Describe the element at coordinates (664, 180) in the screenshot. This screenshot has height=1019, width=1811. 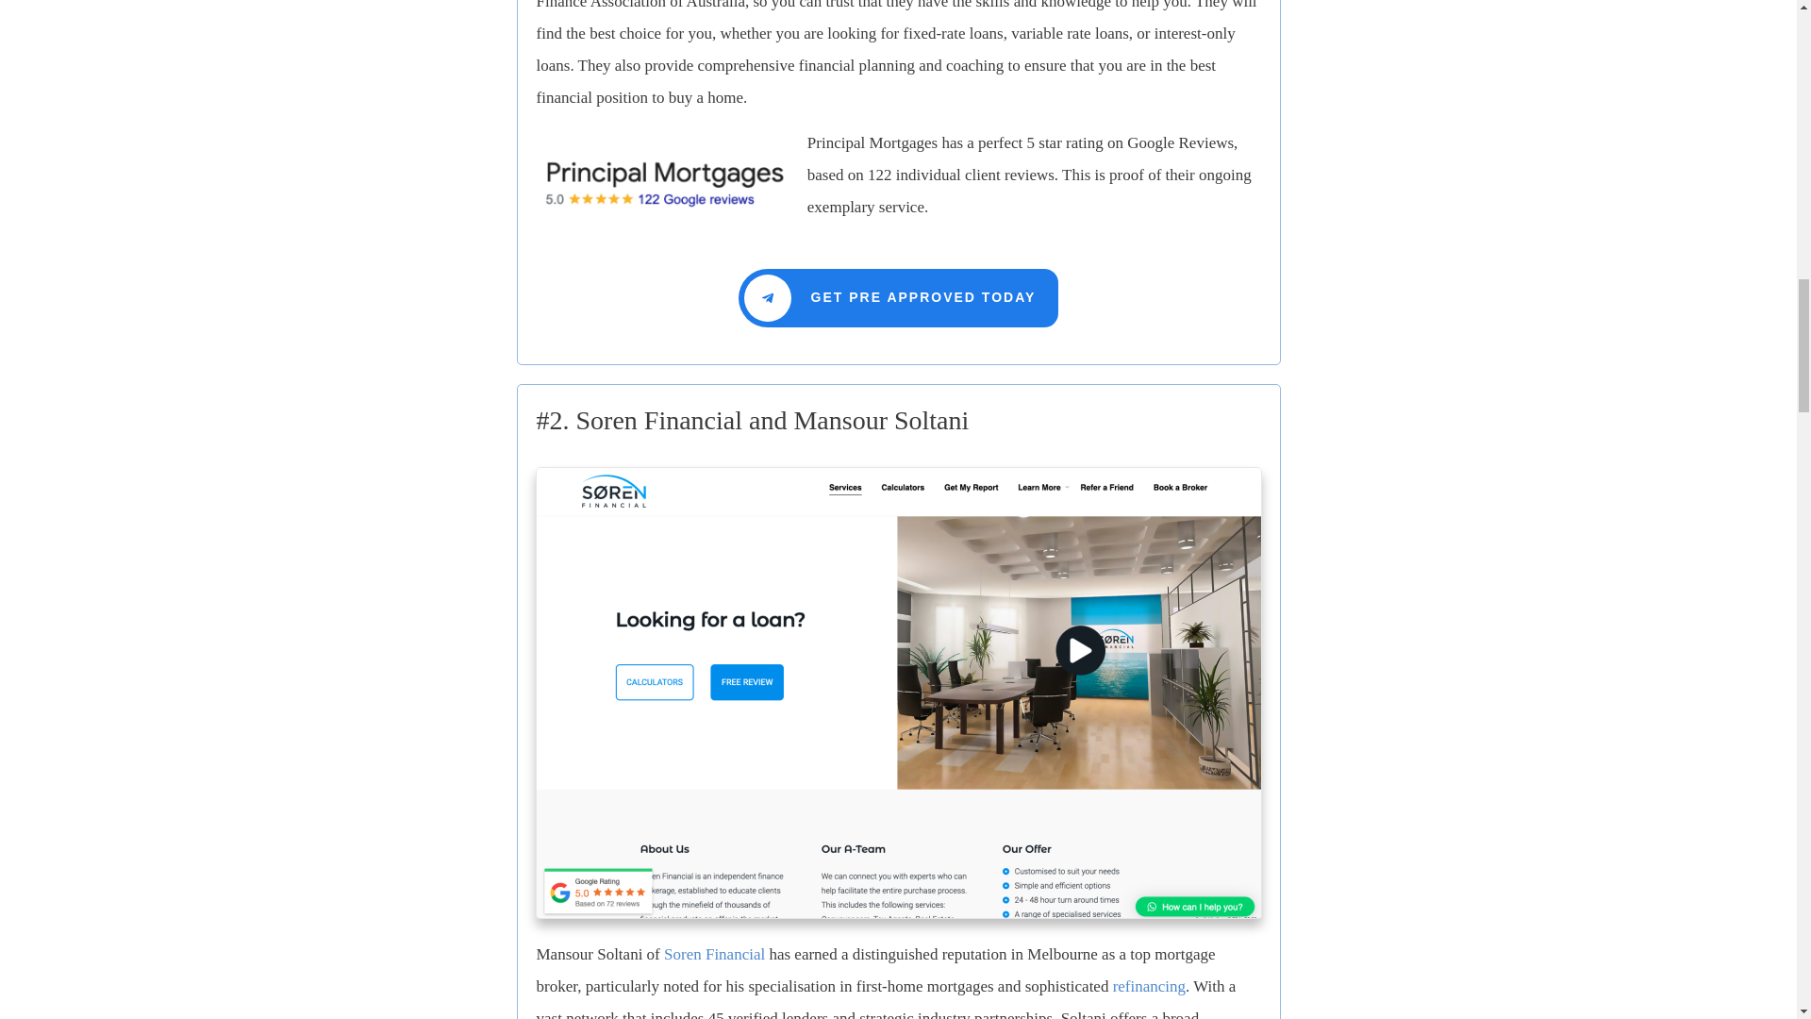
I see `Principal Mortgages 5 star` at that location.